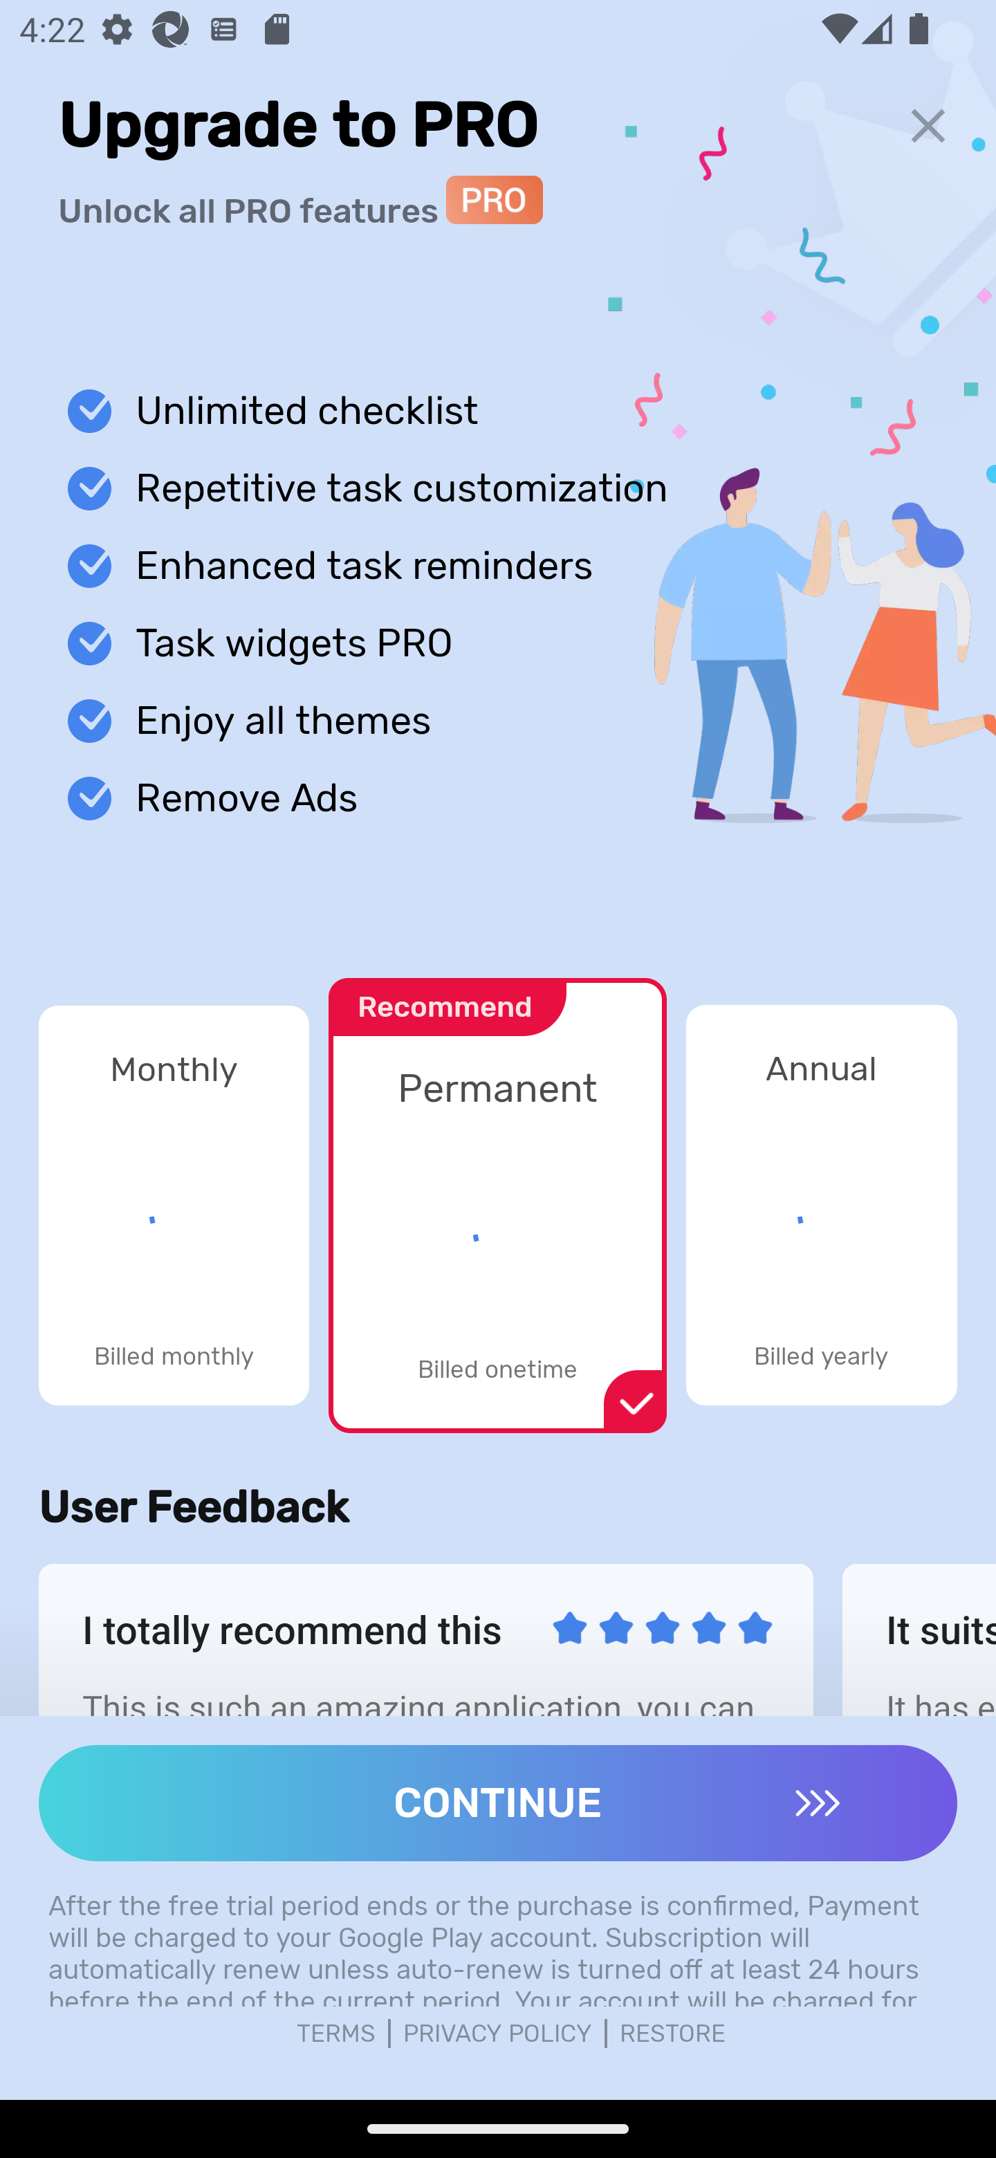 The width and height of the screenshot is (996, 2158). Describe the element at coordinates (822, 1205) in the screenshot. I see `Annual Billed yearly` at that location.